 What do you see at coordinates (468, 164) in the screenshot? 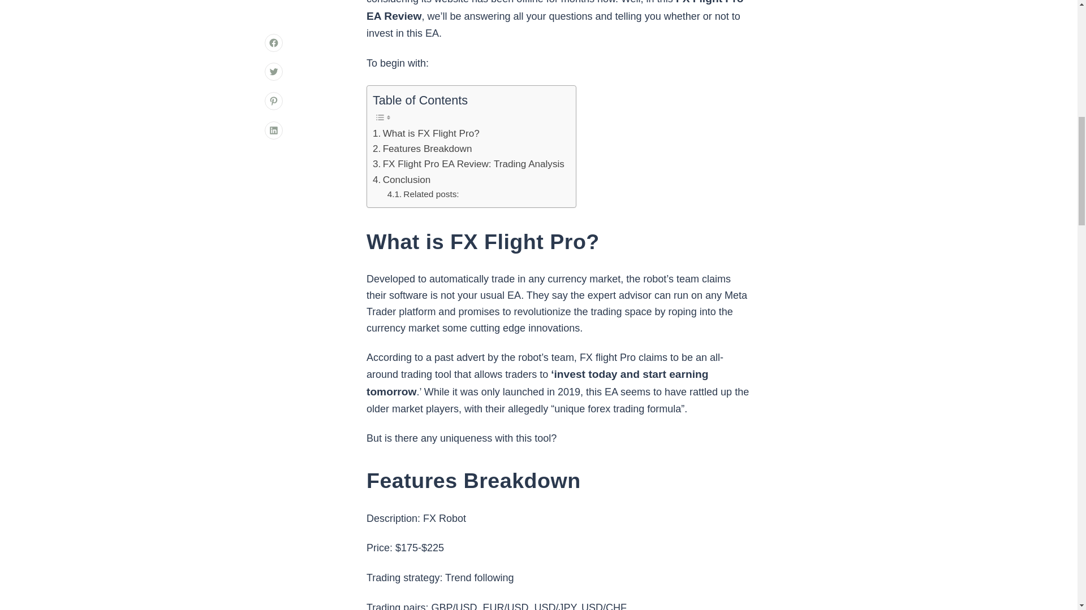
I see `FX Flight Pro EA Review: Trading Analysis` at bounding box center [468, 164].